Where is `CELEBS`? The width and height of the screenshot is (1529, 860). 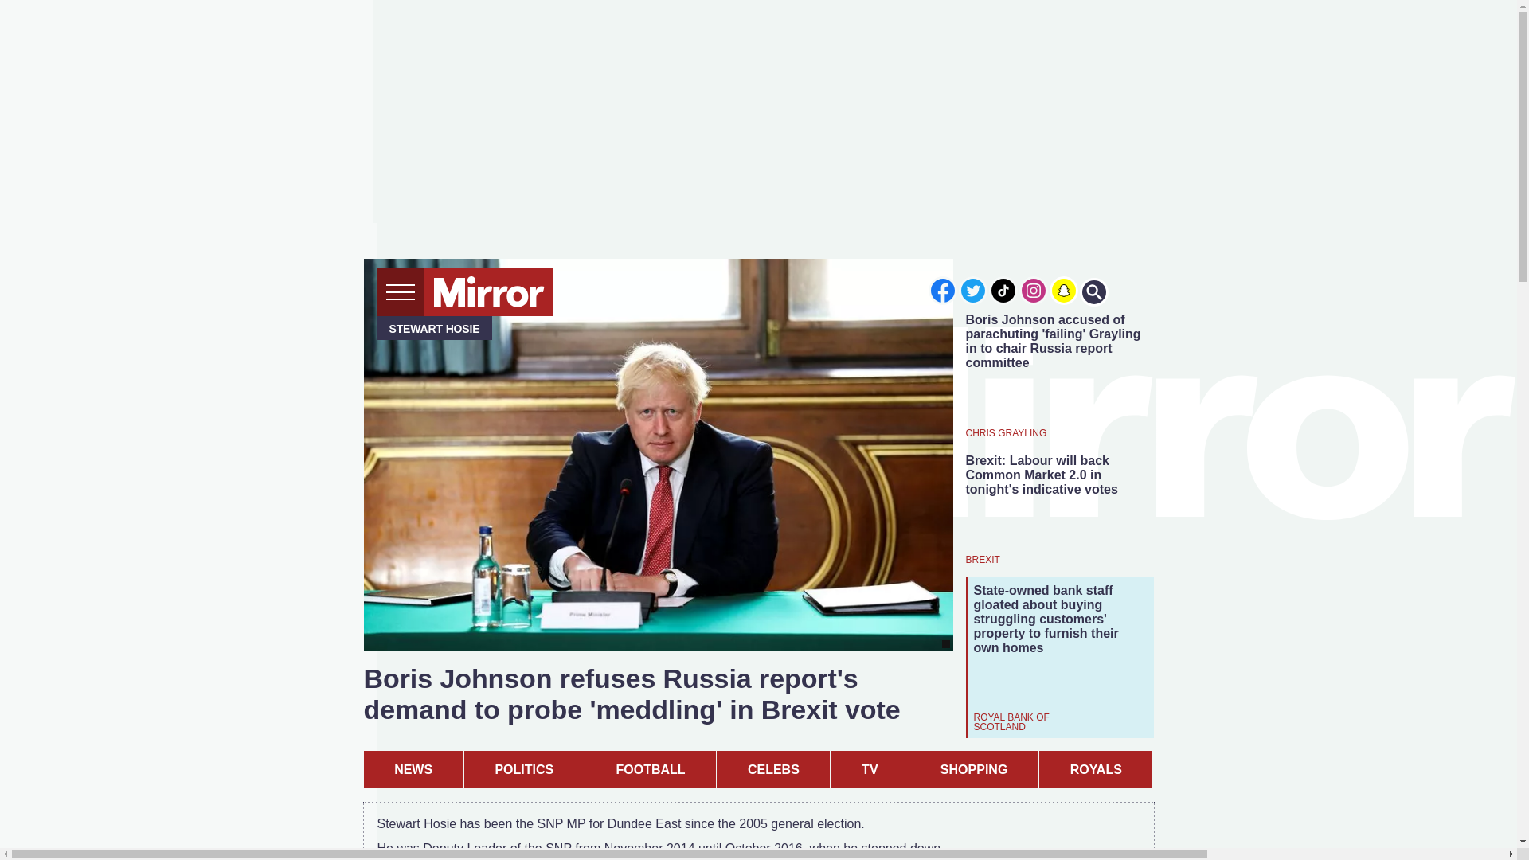
CELEBS is located at coordinates (773, 769).